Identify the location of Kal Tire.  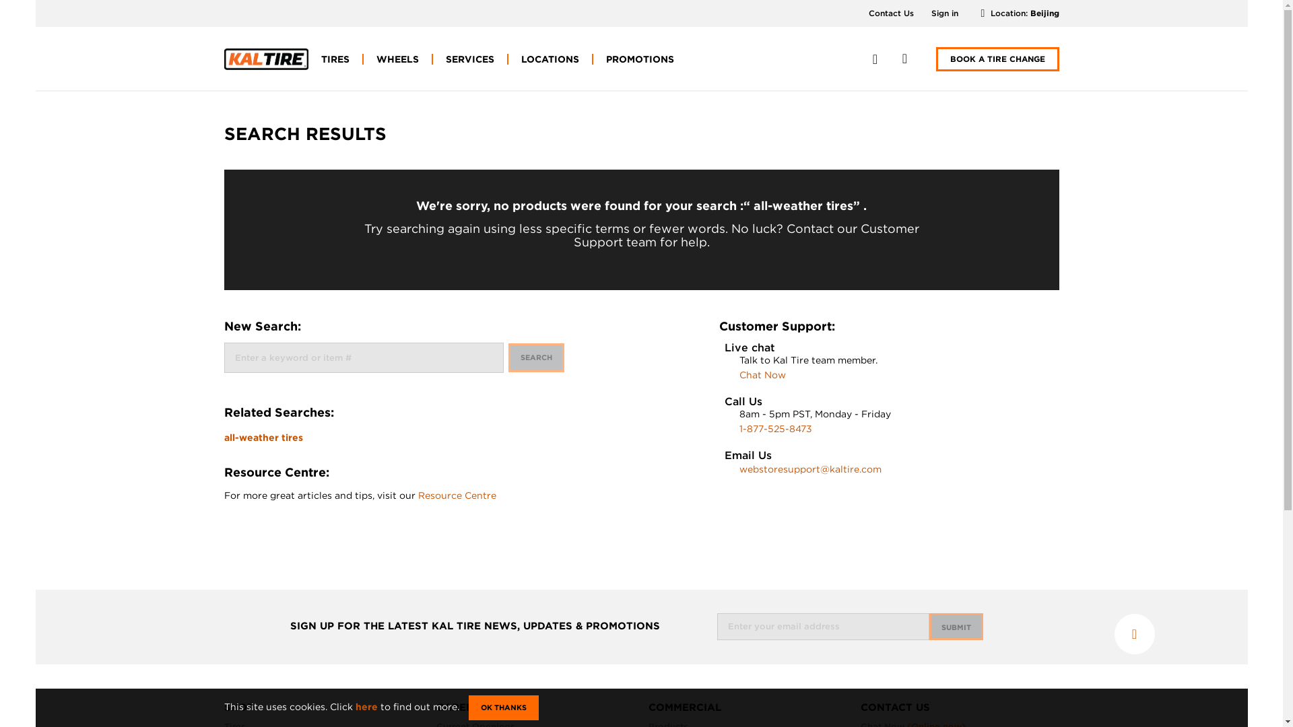
(265, 59).